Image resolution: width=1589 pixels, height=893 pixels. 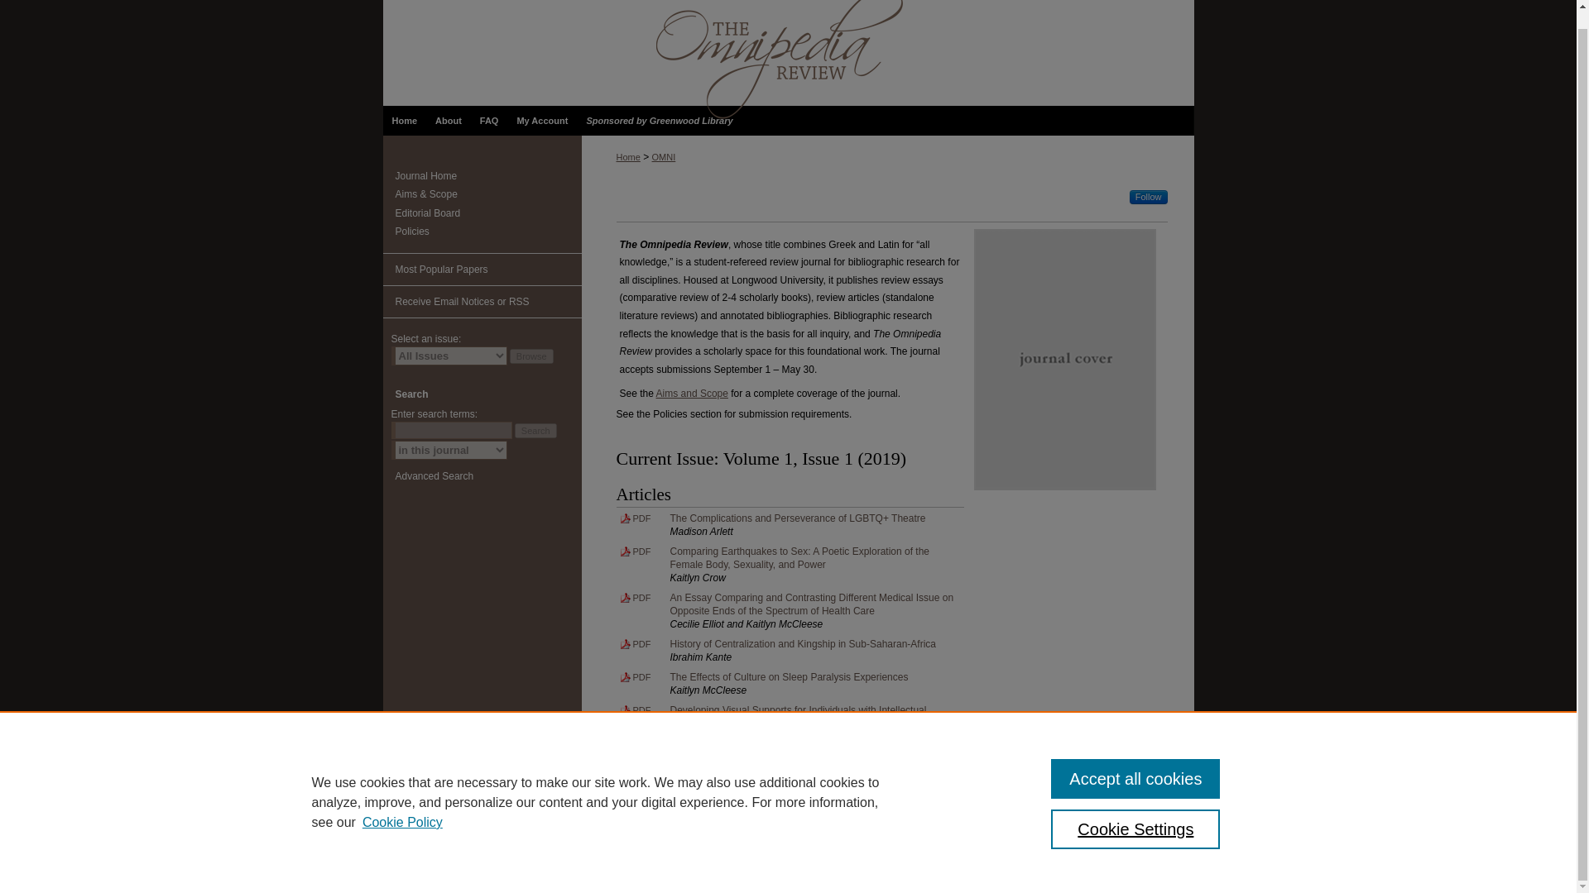 What do you see at coordinates (404, 121) in the screenshot?
I see `Home` at bounding box center [404, 121].